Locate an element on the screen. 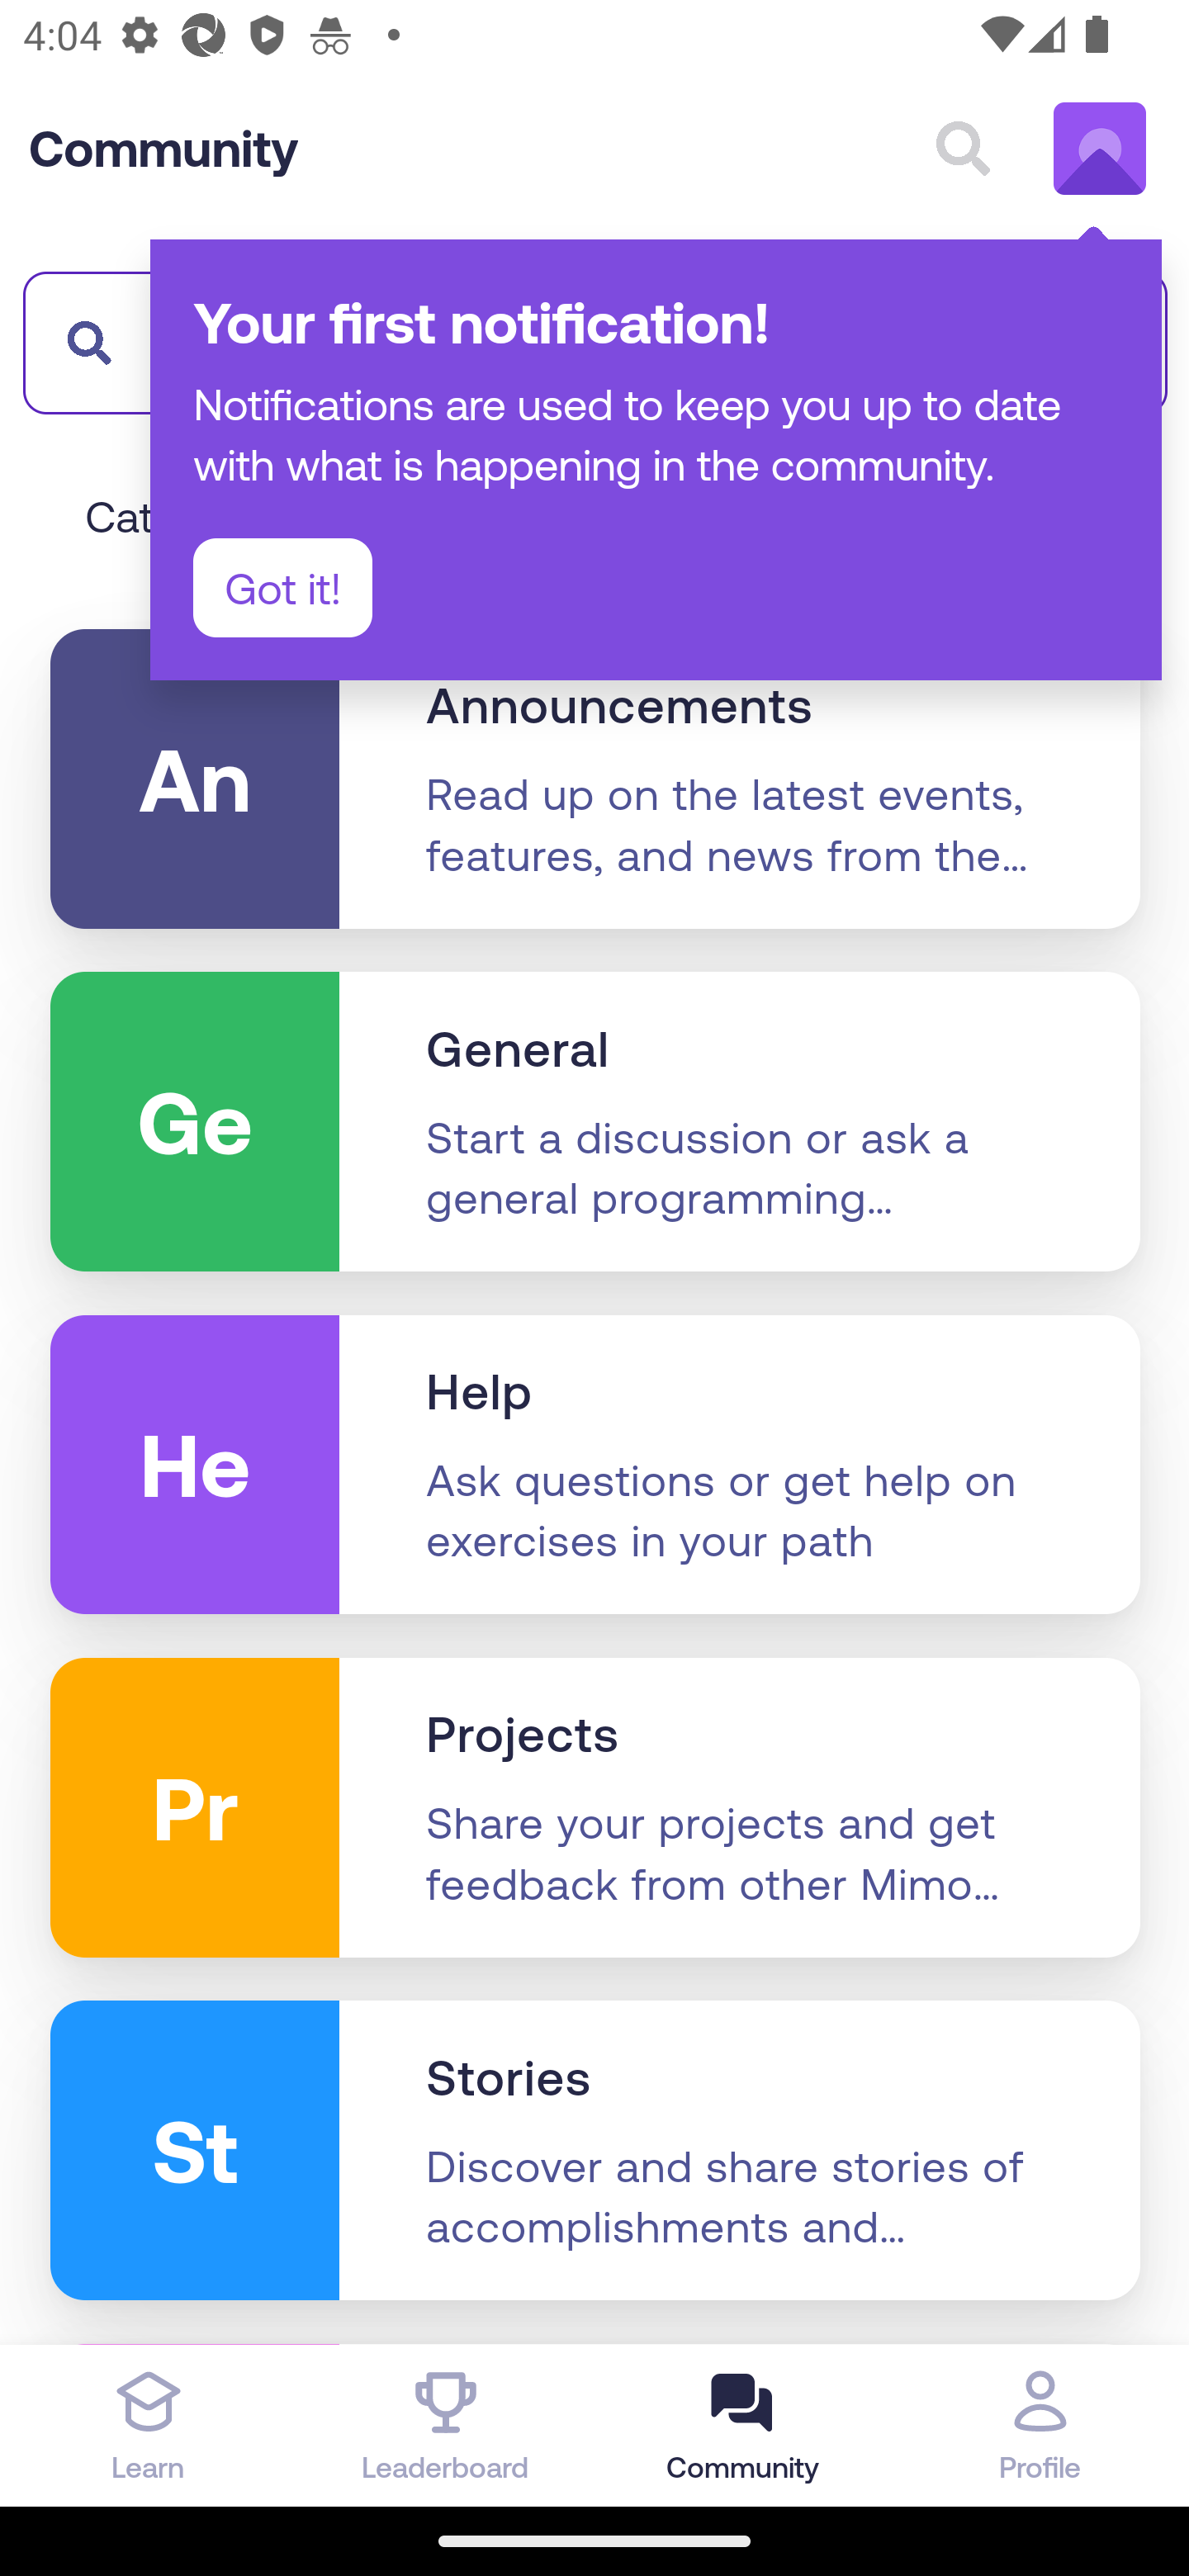 This screenshot has width=1189, height=2576. Stories is located at coordinates (509, 2079).